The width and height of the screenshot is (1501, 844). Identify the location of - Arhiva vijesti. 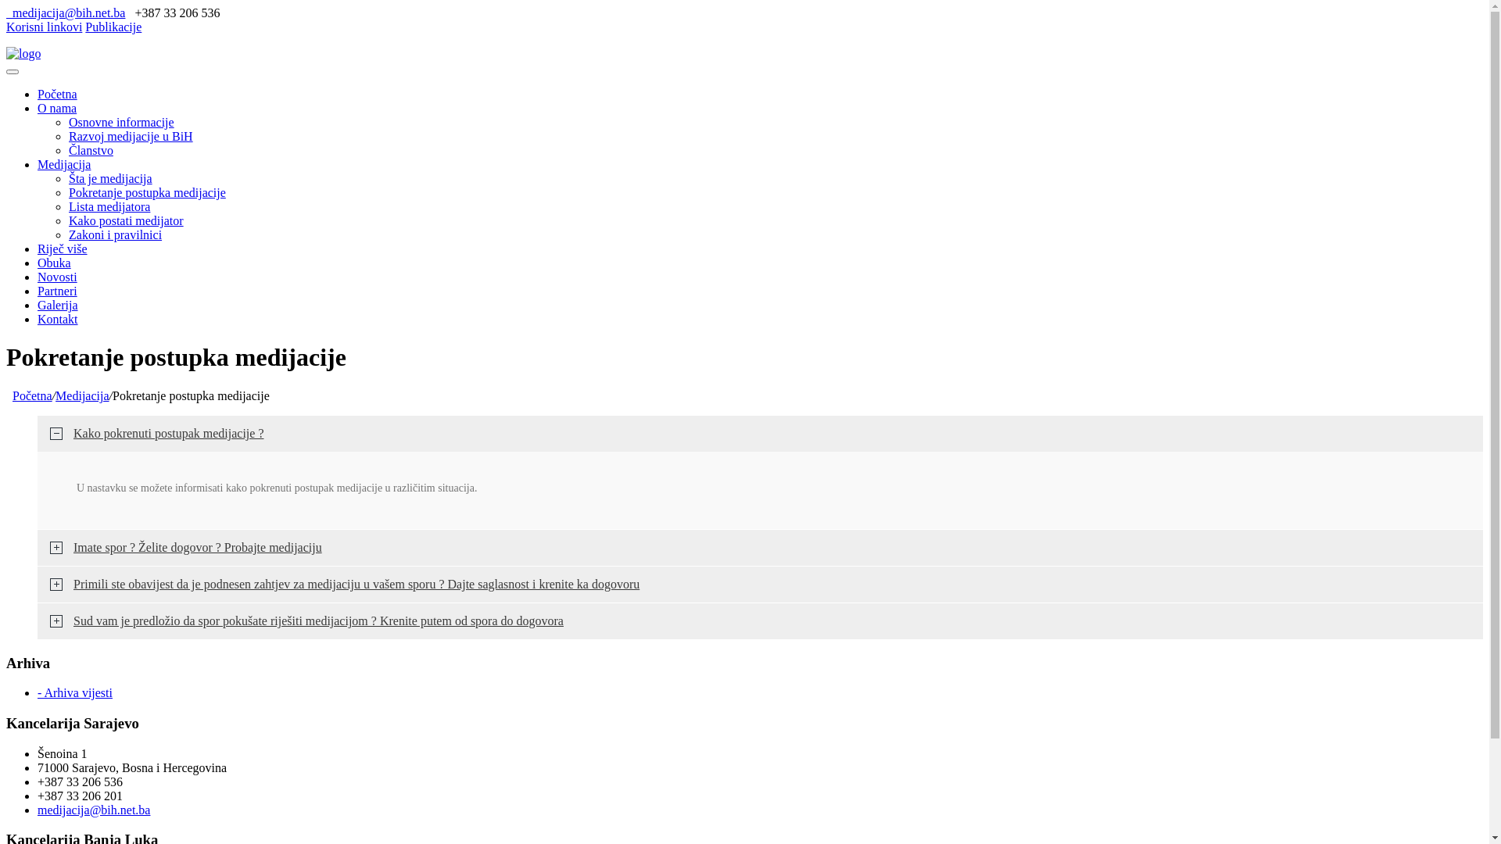
(75, 692).